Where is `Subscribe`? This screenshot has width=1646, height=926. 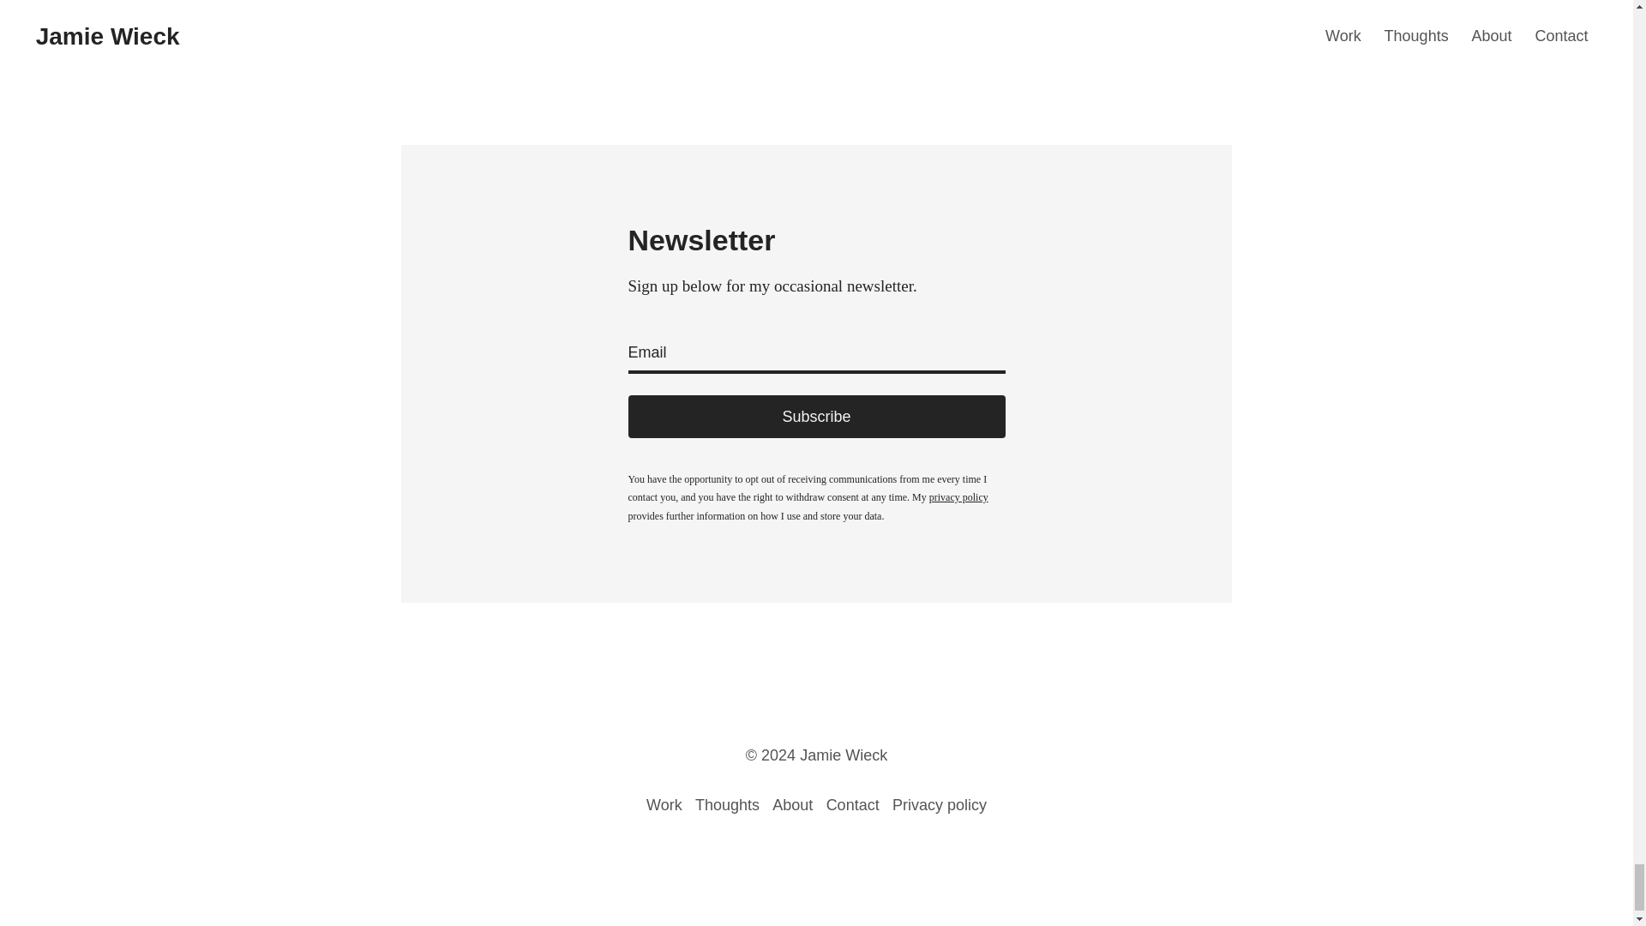 Subscribe is located at coordinates (815, 417).